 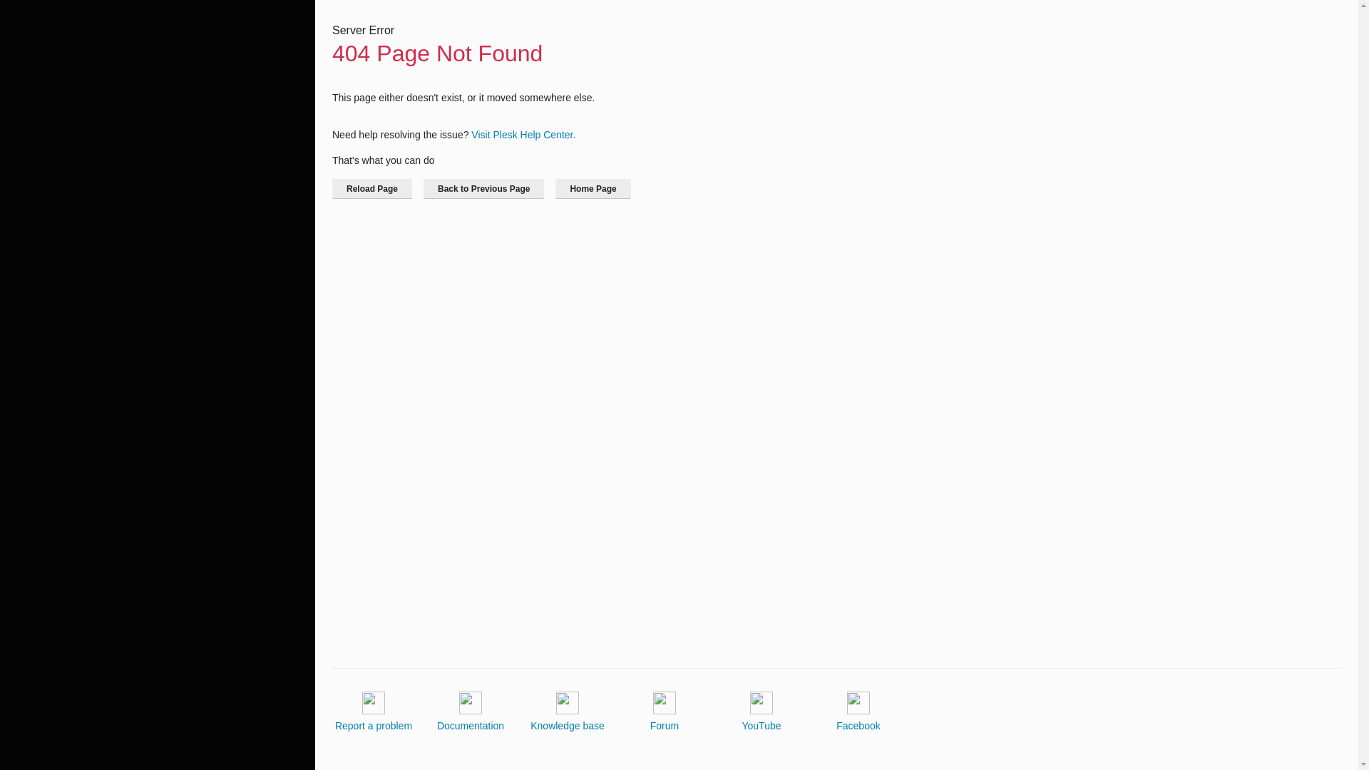 I want to click on Visit Plesk Help Center., so click(x=523, y=134).